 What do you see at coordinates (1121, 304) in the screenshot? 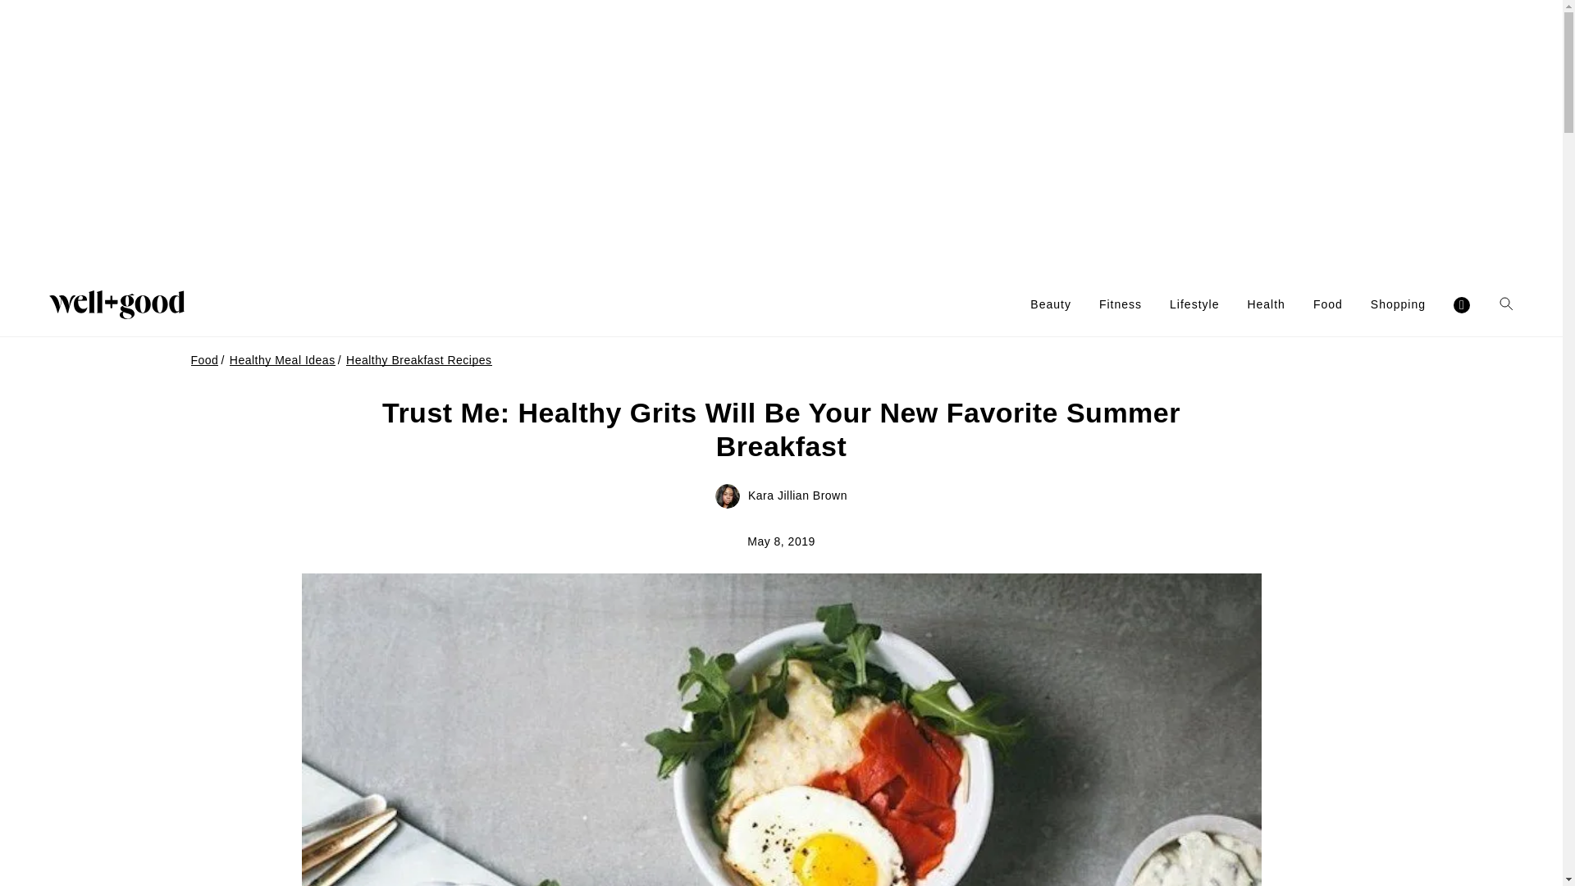
I see `Fitness` at bounding box center [1121, 304].